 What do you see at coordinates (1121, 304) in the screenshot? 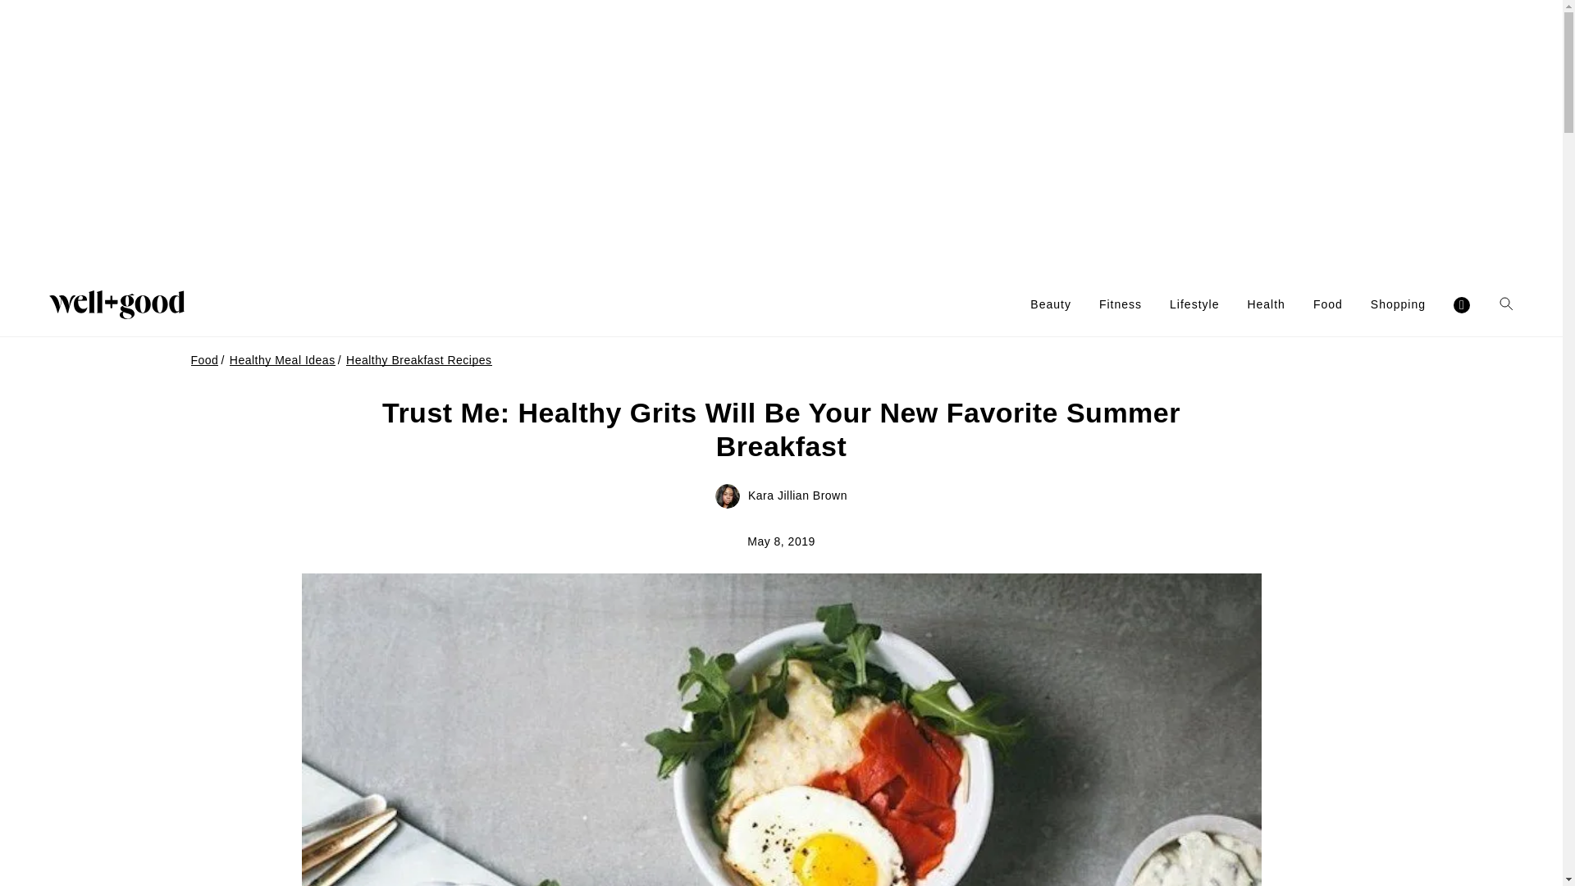
I see `Fitness` at bounding box center [1121, 304].